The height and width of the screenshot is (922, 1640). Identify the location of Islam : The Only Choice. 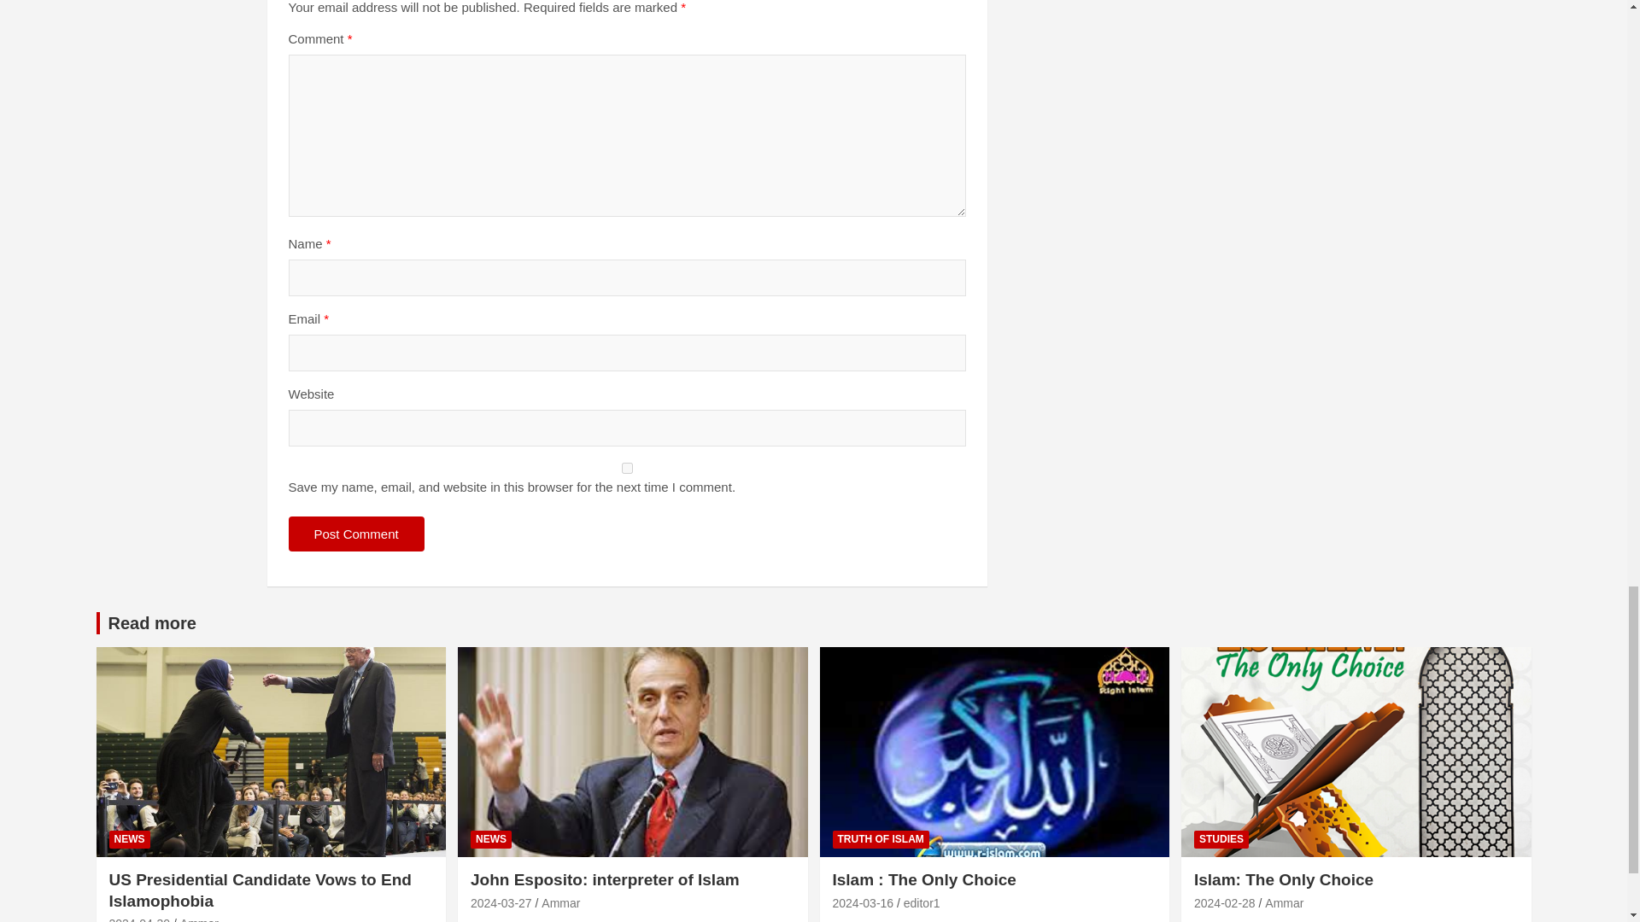
(863, 902).